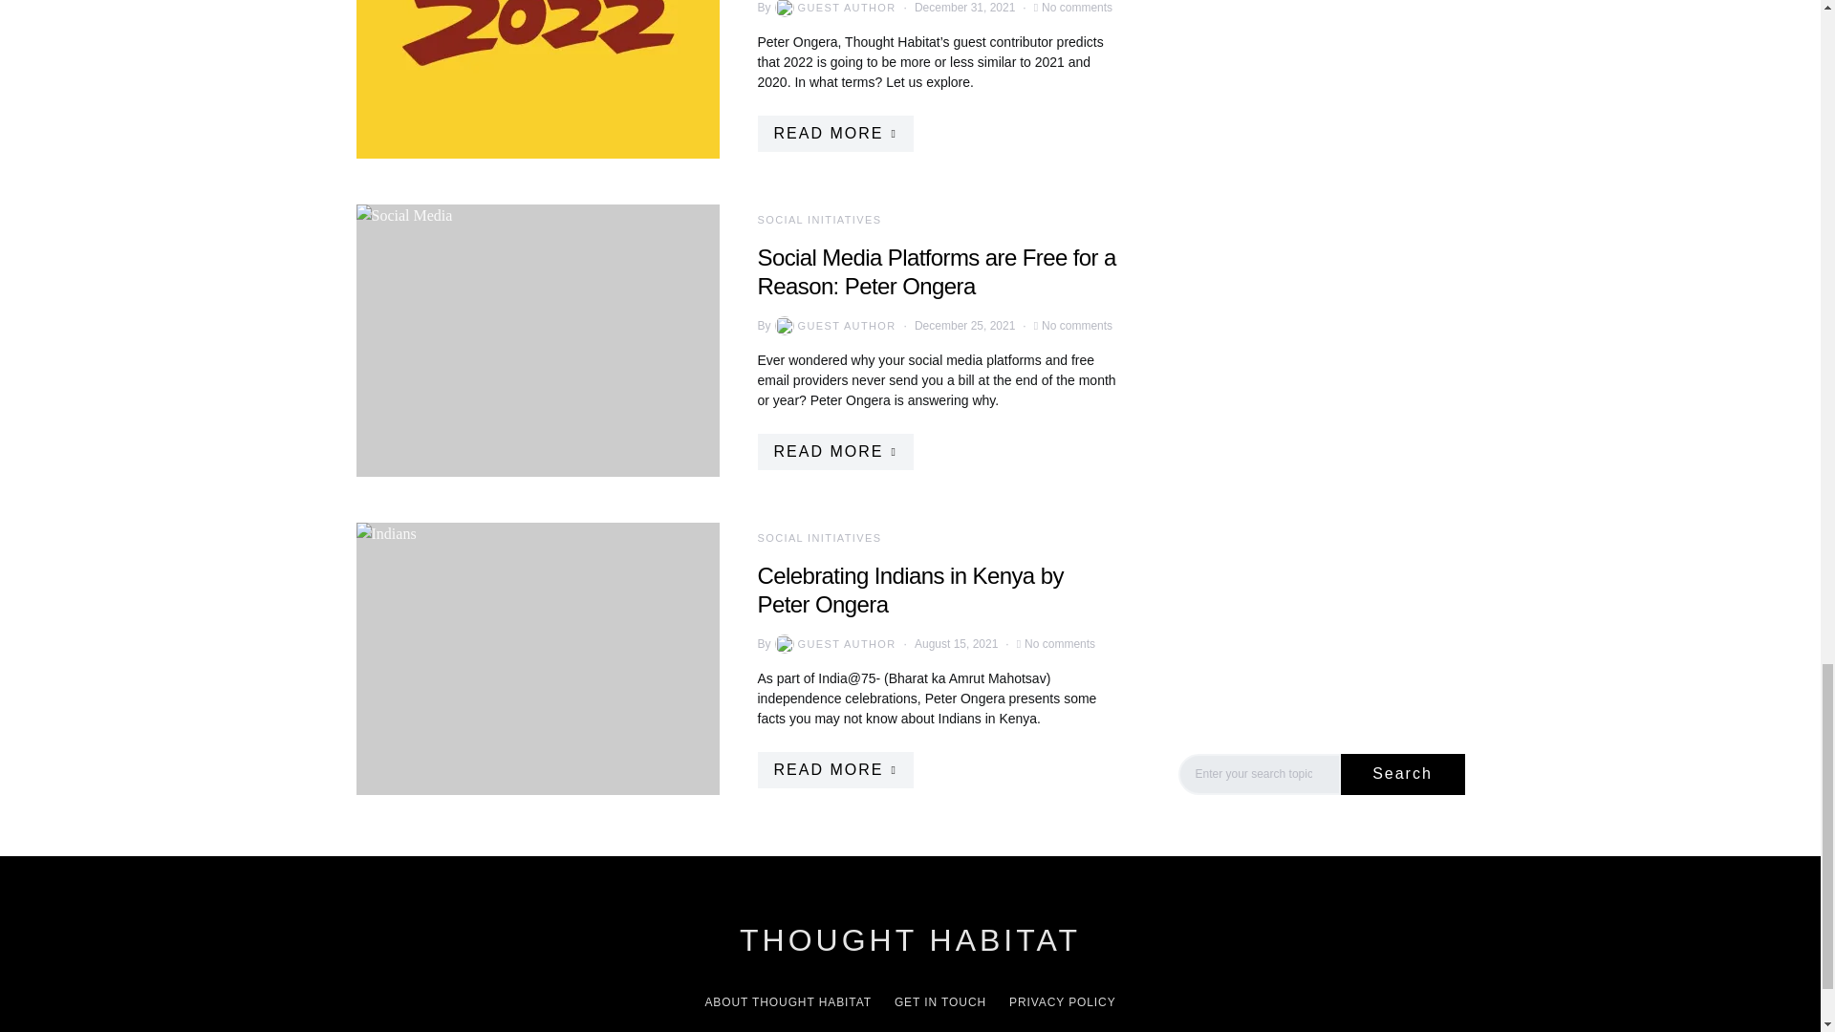 The height and width of the screenshot is (1032, 1835). What do you see at coordinates (833, 644) in the screenshot?
I see `View all posts by Guest Author` at bounding box center [833, 644].